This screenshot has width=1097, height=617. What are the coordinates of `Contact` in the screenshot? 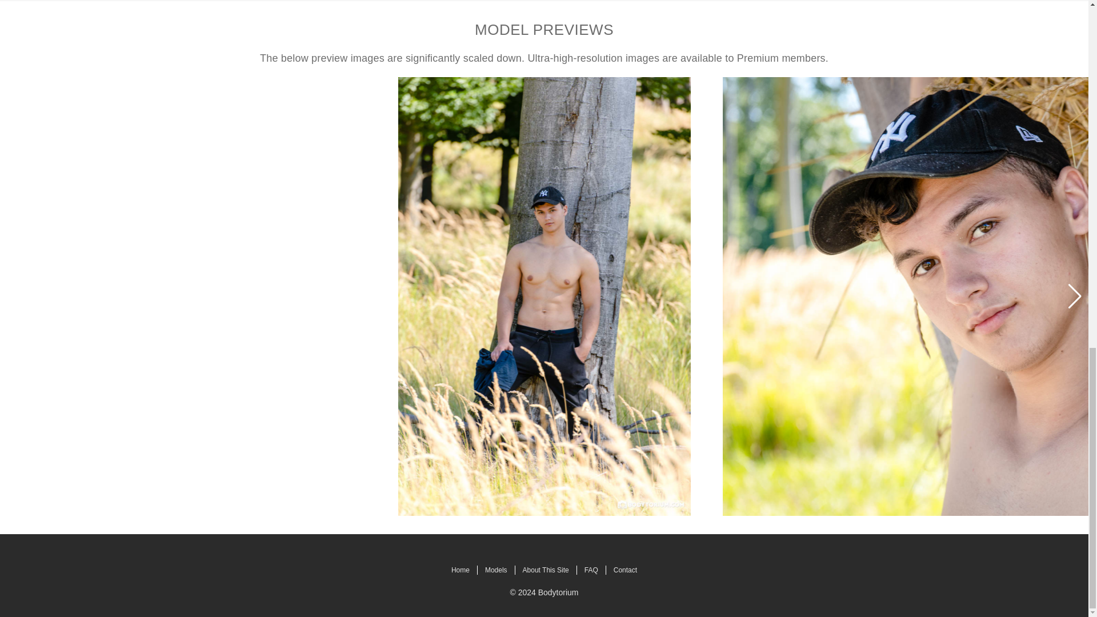 It's located at (625, 570).